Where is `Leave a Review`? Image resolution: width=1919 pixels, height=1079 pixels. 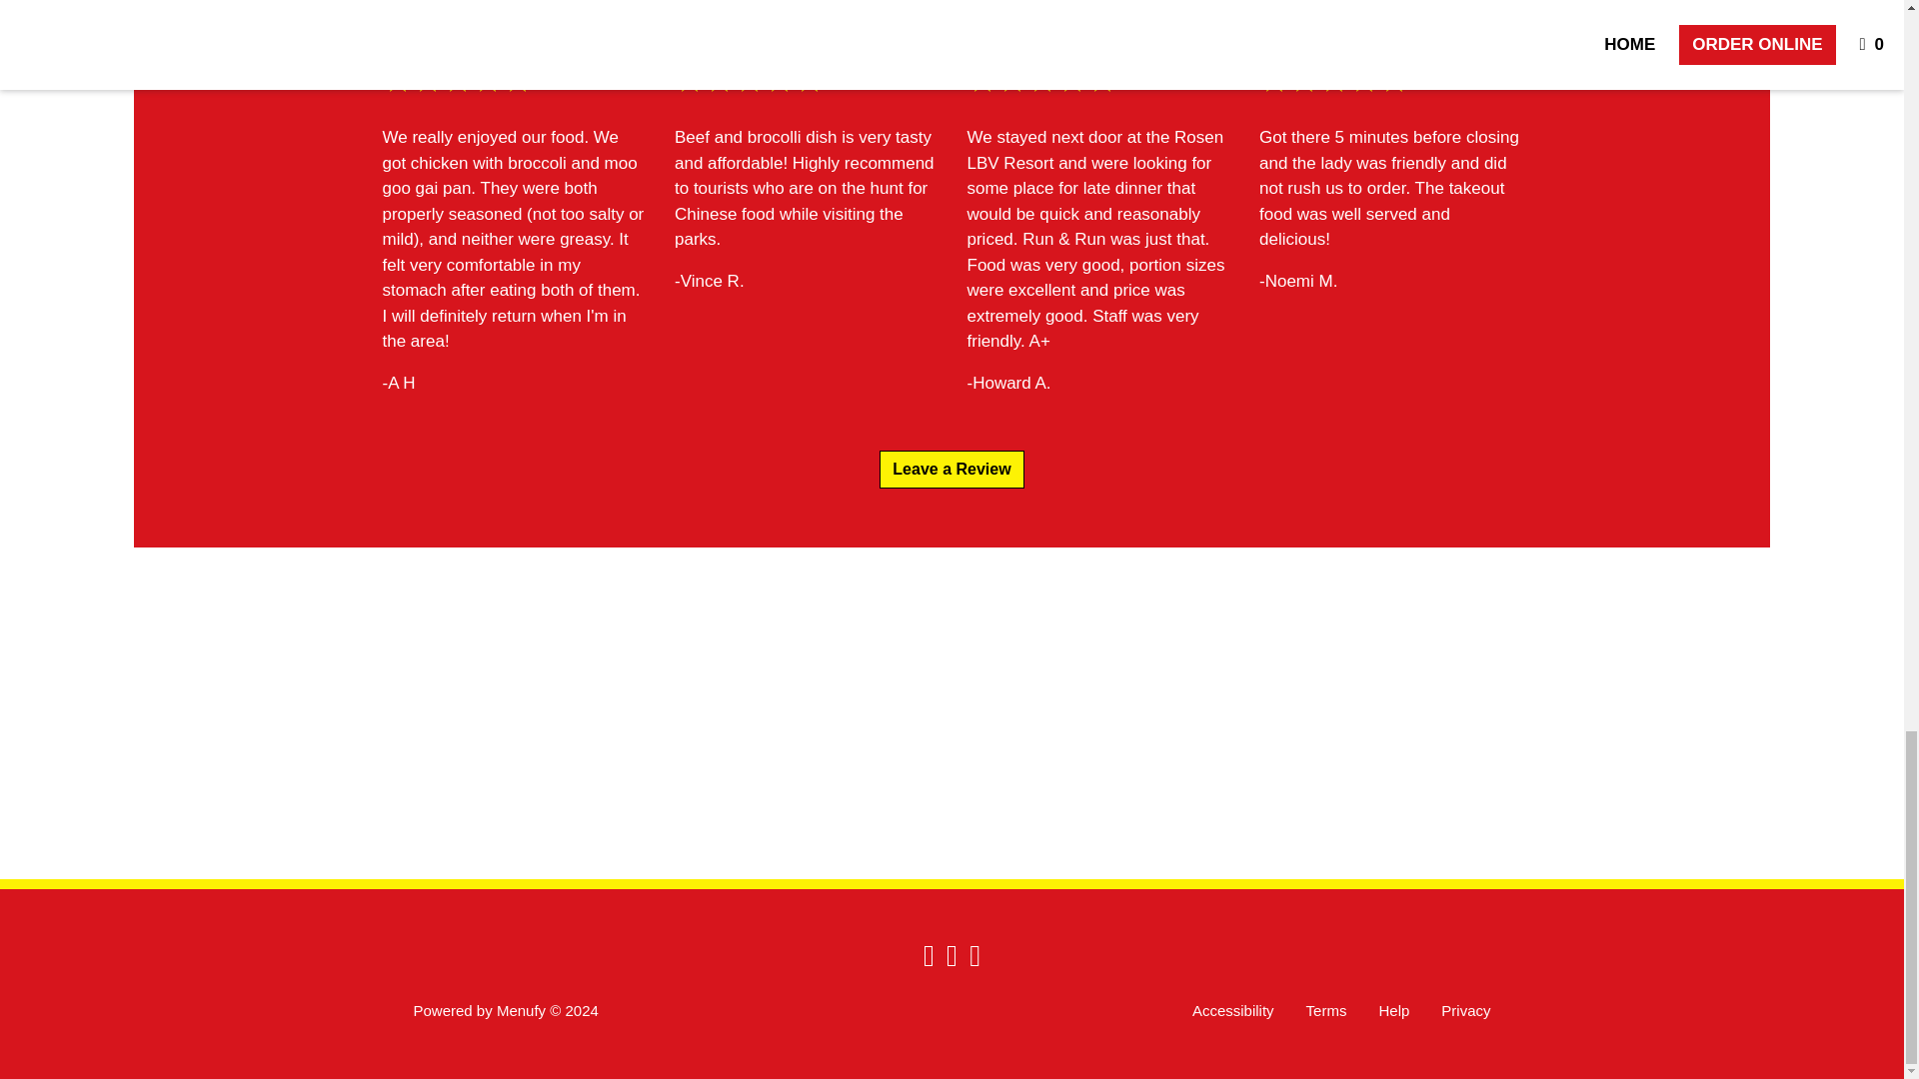
Leave a Review is located at coordinates (951, 470).